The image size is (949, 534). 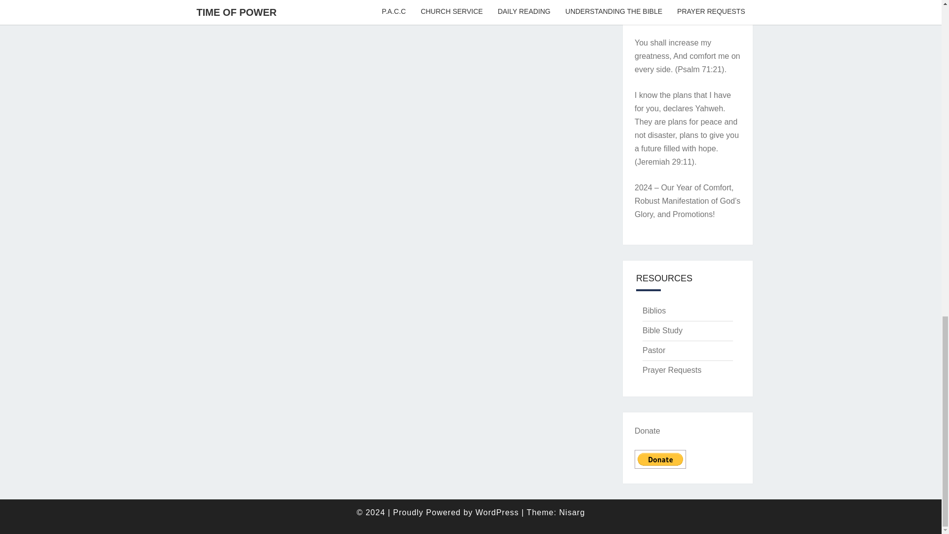 I want to click on Prayer Requests, so click(x=671, y=370).